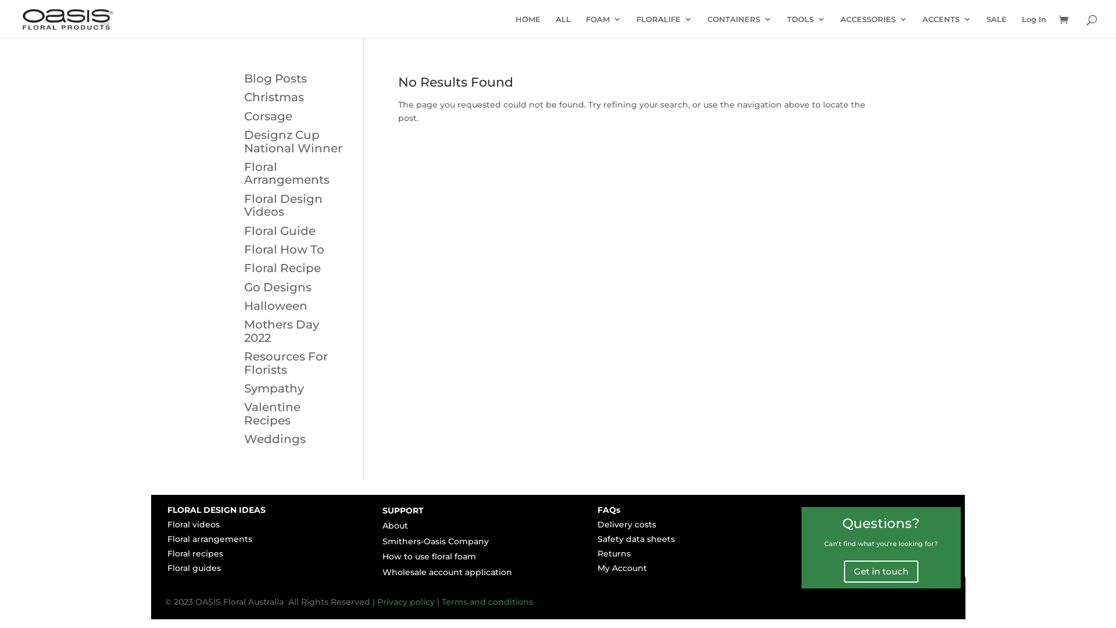 The image size is (1116, 628). Describe the element at coordinates (1034, 27) in the screenshot. I see `Log In` at that location.